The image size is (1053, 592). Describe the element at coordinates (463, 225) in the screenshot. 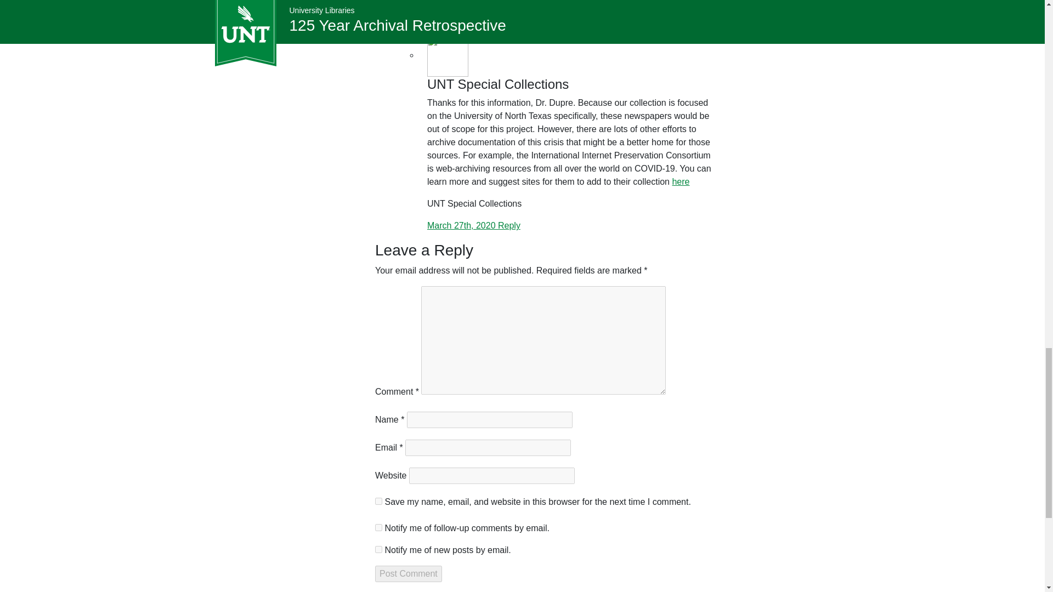

I see `March 27th, 2020` at that location.